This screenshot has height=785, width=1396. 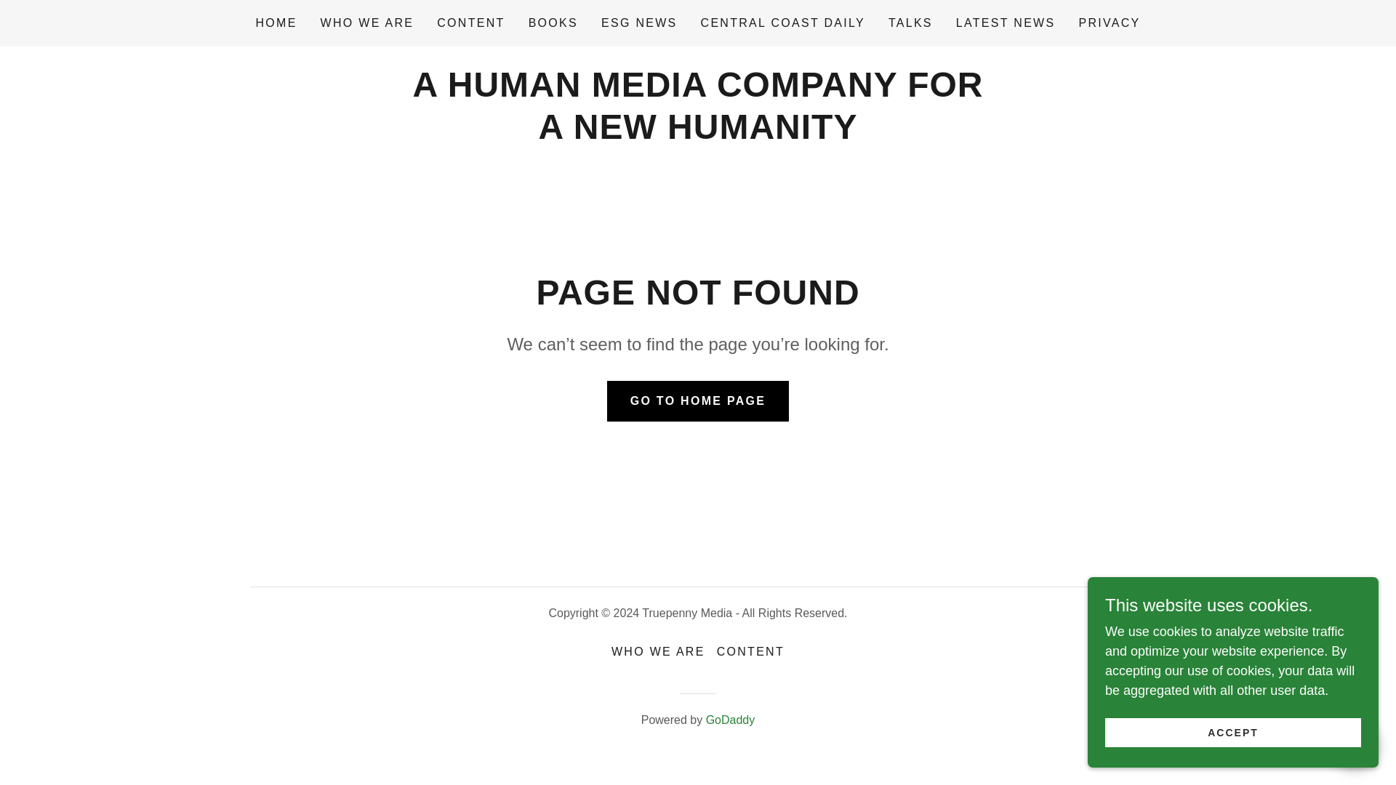 I want to click on WHO WE ARE, so click(x=368, y=23).